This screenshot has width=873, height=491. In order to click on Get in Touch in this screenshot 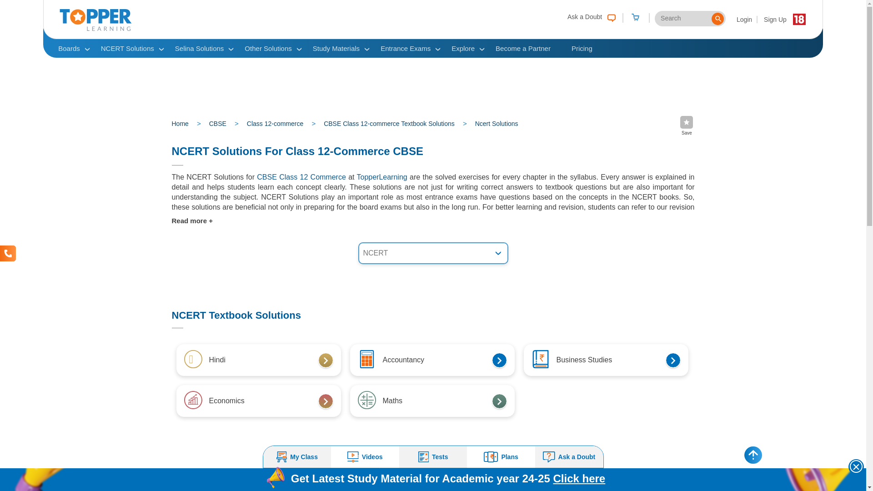, I will do `click(8, 253)`.